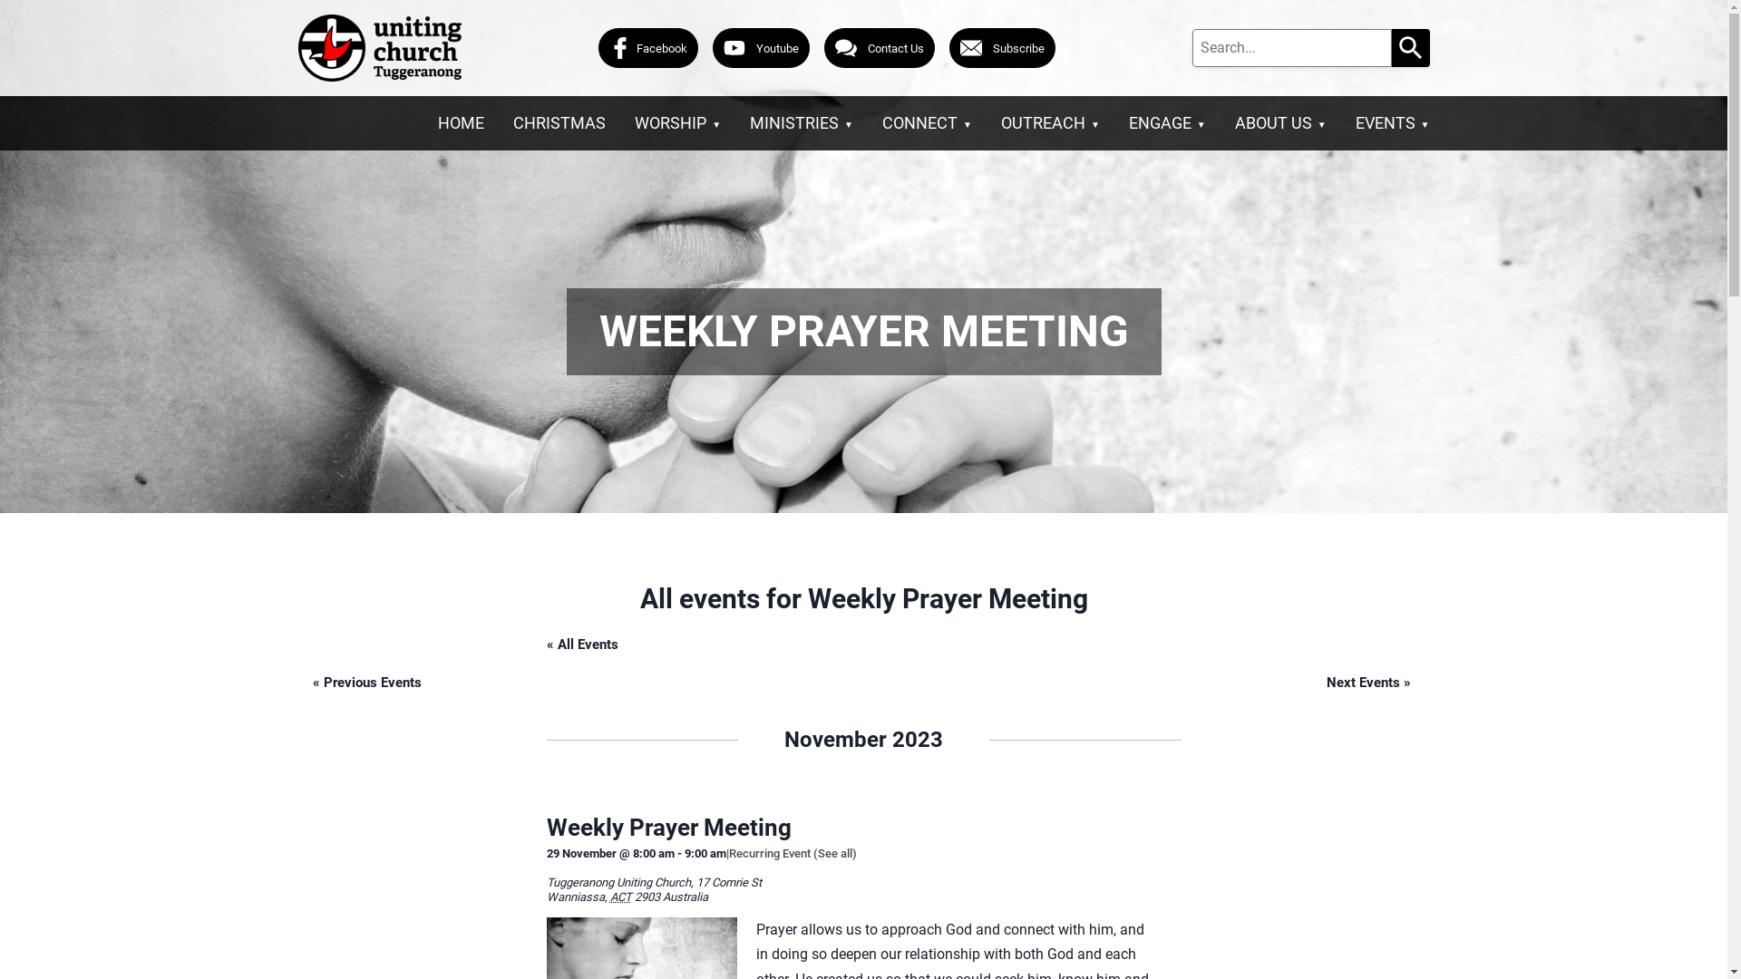 The height and width of the screenshot is (979, 1741). What do you see at coordinates (834, 854) in the screenshot?
I see `(See all)` at bounding box center [834, 854].